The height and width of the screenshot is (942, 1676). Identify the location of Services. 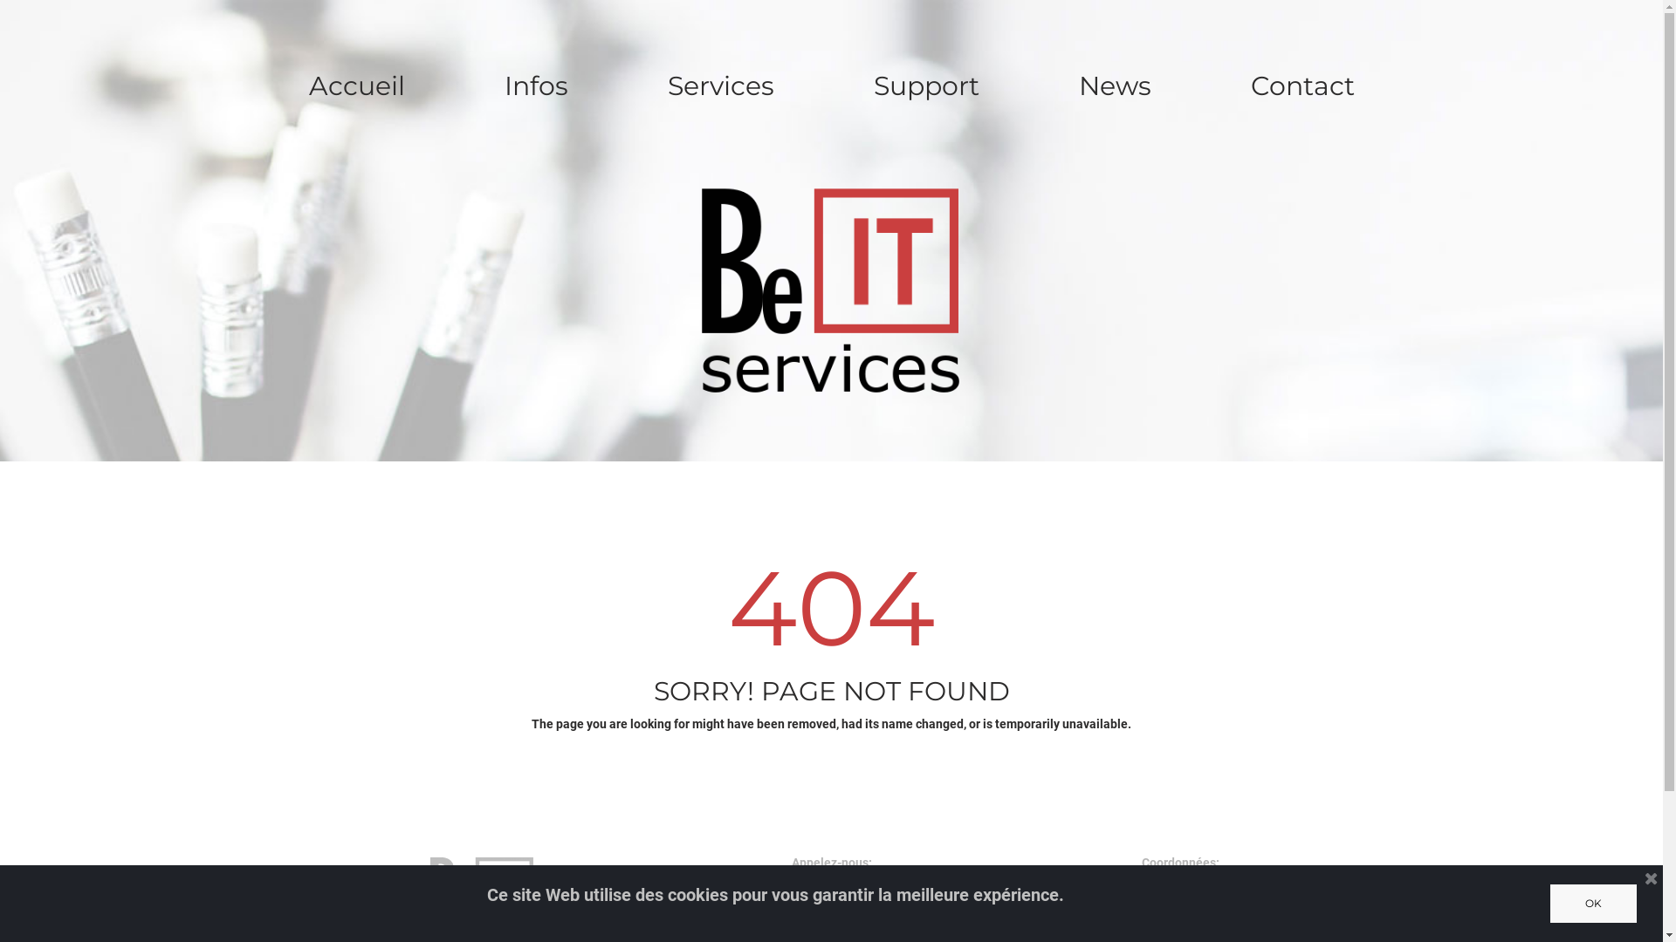
(721, 87).